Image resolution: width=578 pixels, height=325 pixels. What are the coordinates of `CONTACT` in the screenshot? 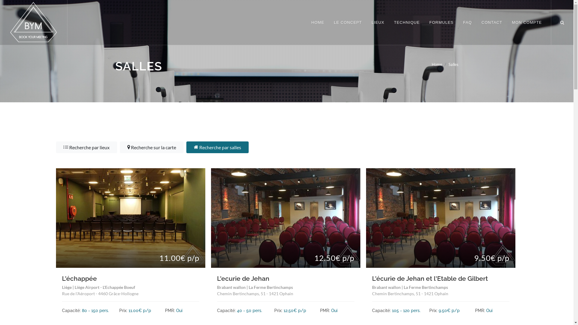 It's located at (492, 23).